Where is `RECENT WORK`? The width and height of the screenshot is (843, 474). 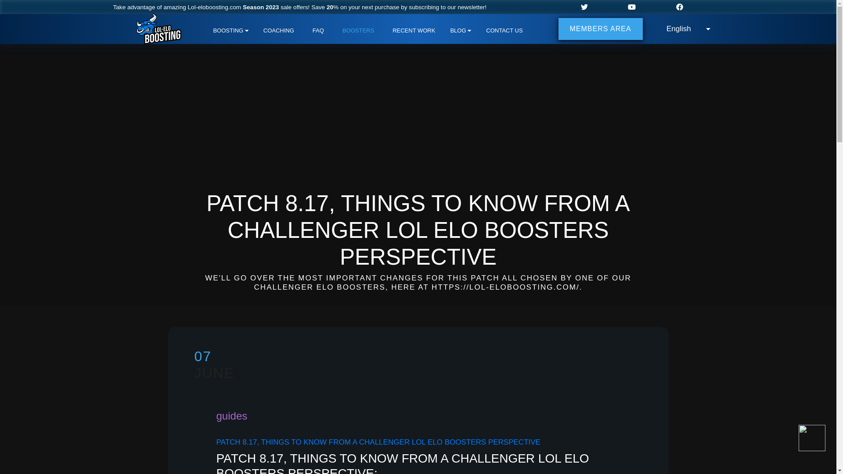
RECENT WORK is located at coordinates (414, 31).